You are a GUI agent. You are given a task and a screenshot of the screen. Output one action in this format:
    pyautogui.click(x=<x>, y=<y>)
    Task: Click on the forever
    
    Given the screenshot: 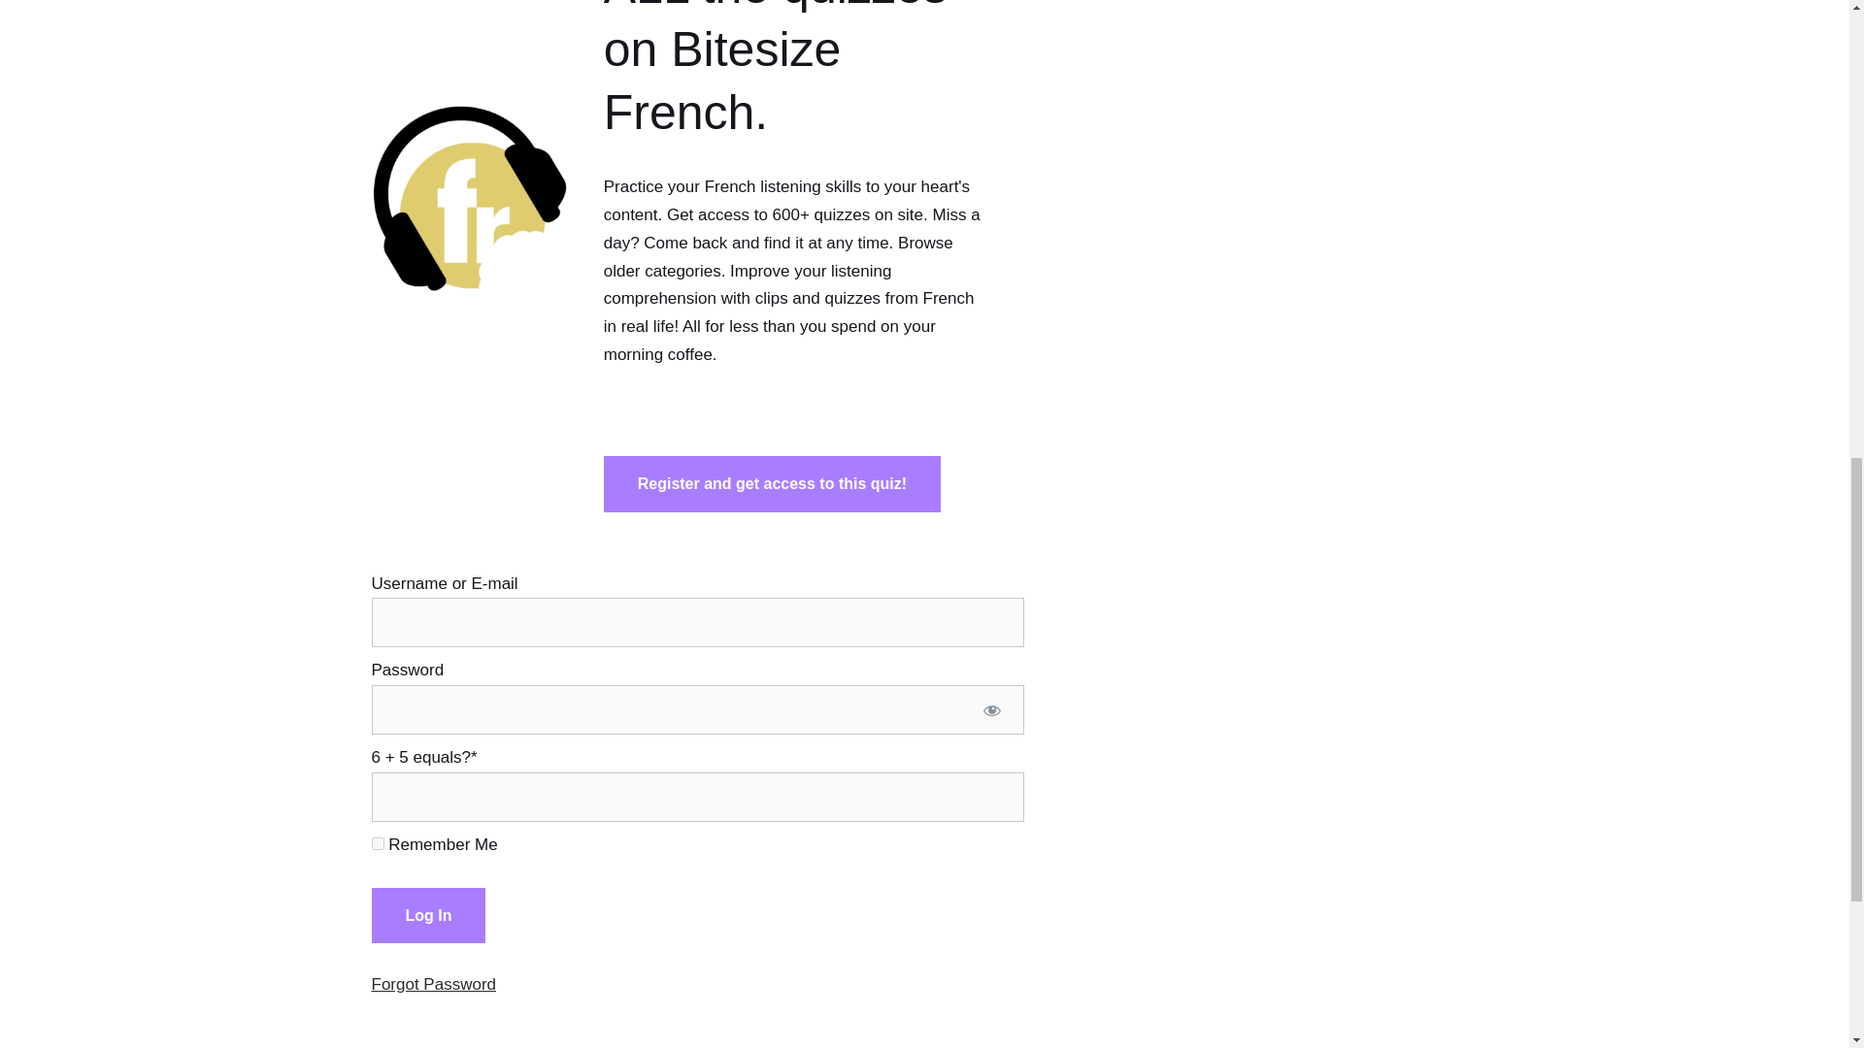 What is the action you would take?
    pyautogui.click(x=377, y=842)
    